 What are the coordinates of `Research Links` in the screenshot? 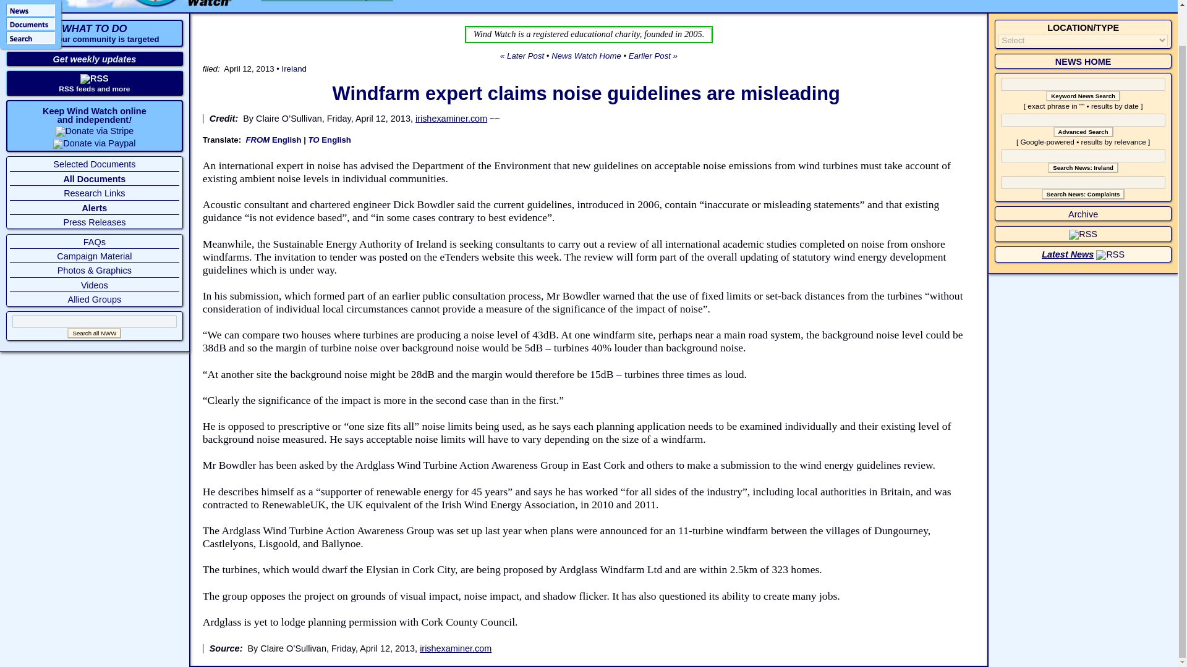 It's located at (94, 193).